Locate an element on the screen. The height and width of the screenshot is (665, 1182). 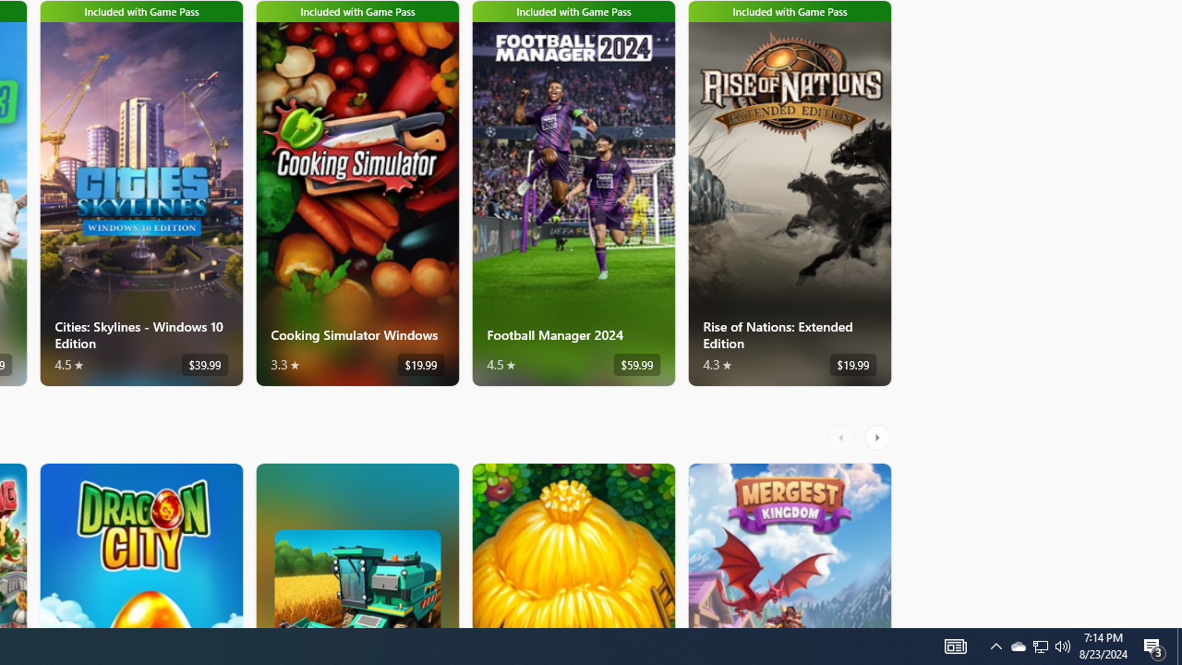
AutomationID: RightScrollButton is located at coordinates (879, 437).